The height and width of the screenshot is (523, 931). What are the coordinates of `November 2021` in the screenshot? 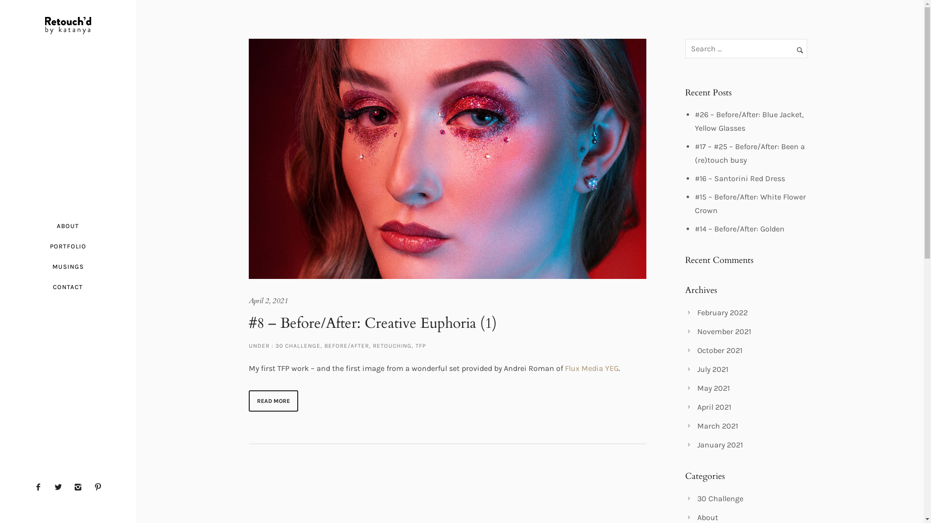 It's located at (724, 331).